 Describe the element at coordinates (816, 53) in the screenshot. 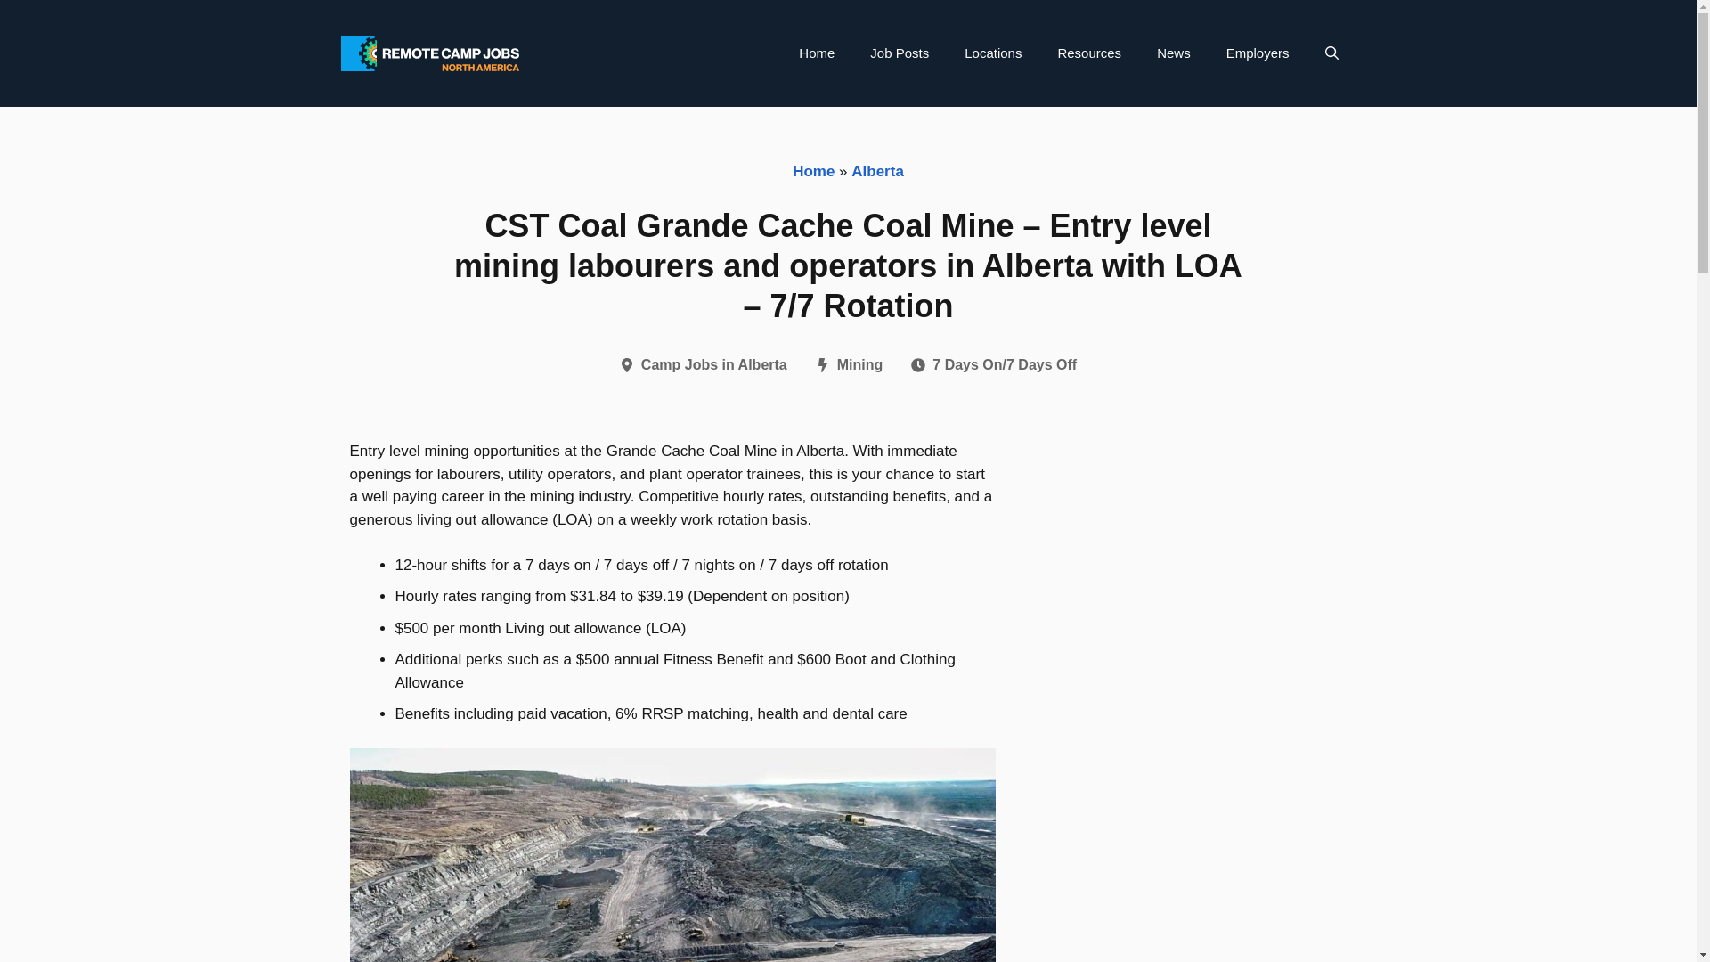

I see `Home` at that location.